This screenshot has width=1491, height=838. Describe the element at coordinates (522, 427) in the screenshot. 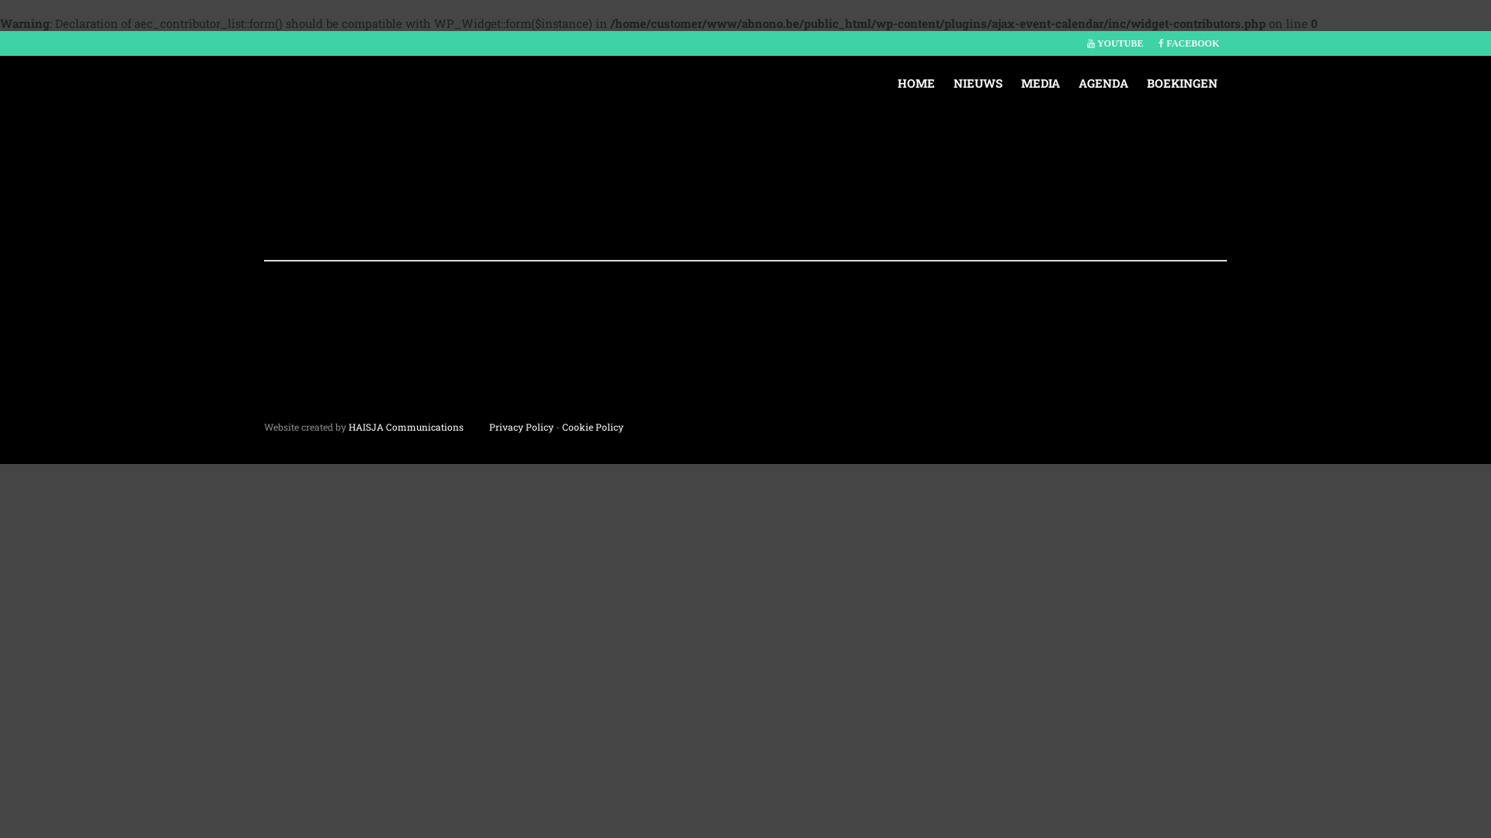

I see `Privacy Policy` at that location.